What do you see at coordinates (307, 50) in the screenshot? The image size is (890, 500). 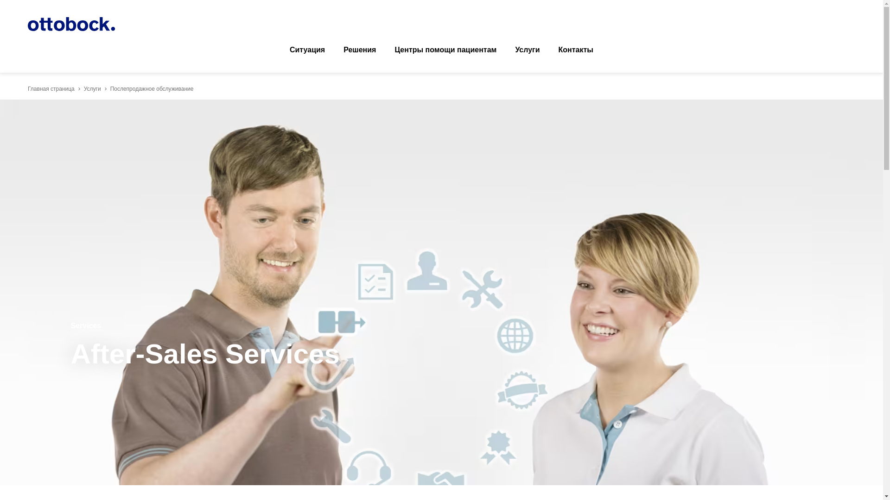 I see `Conditions` at bounding box center [307, 50].